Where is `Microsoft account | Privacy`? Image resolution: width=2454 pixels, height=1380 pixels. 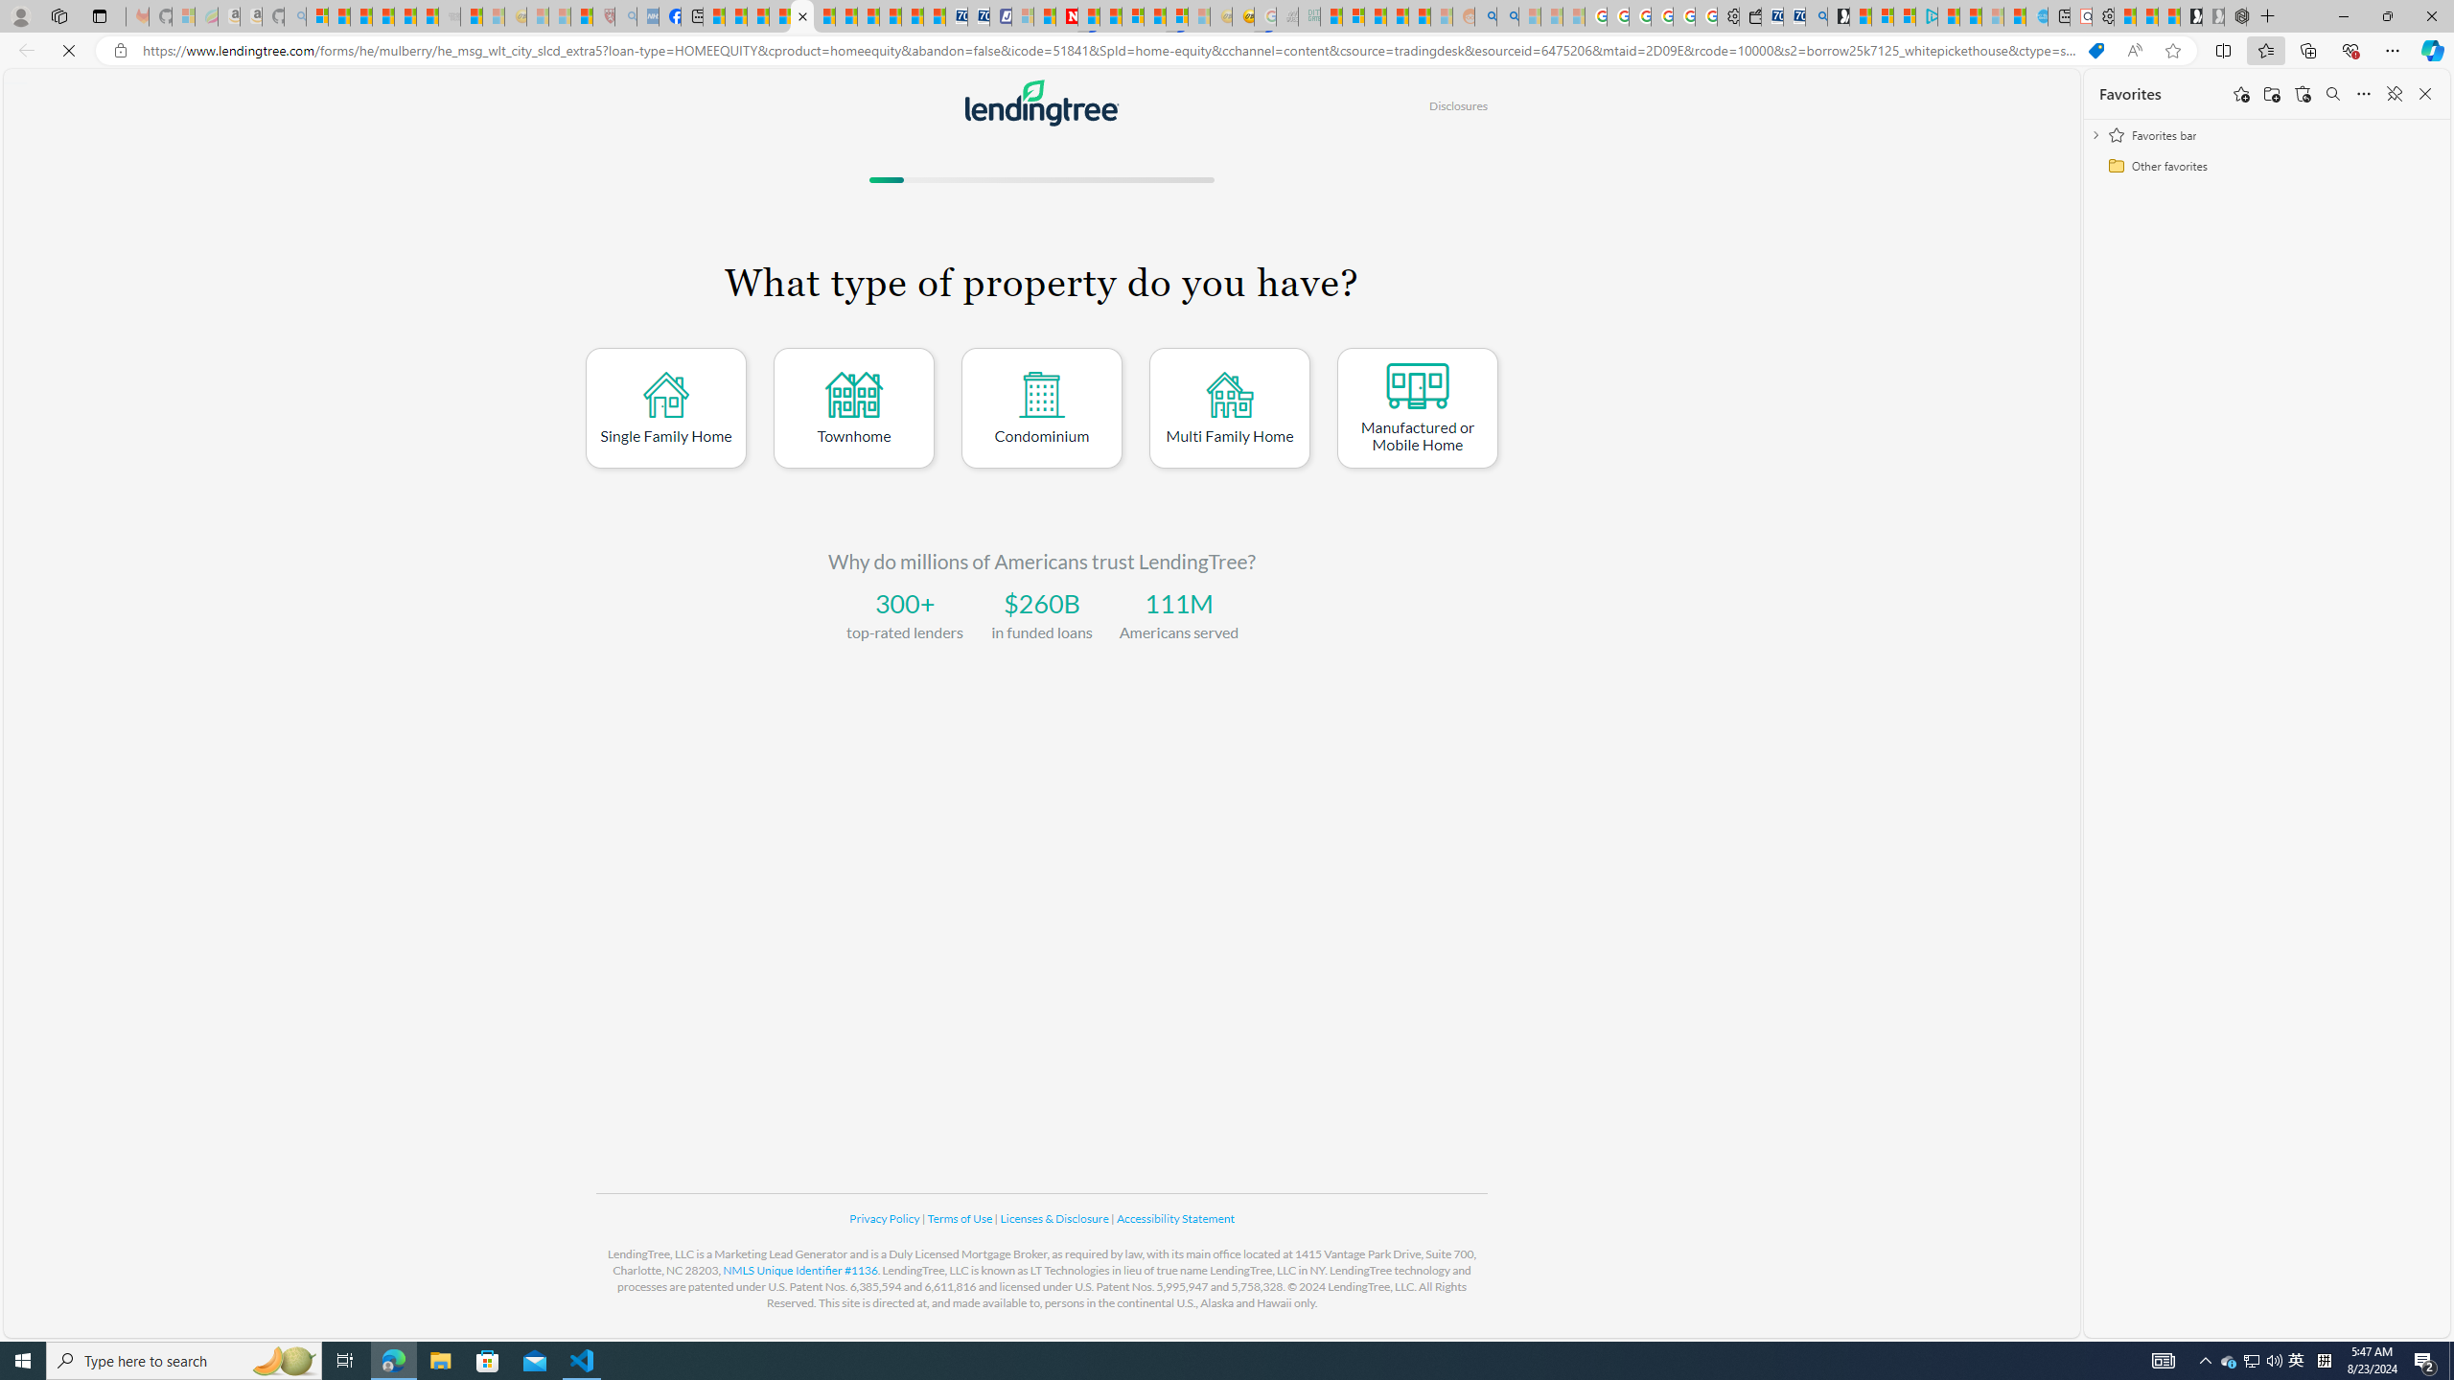 Microsoft account | Privacy is located at coordinates (1904, 16).